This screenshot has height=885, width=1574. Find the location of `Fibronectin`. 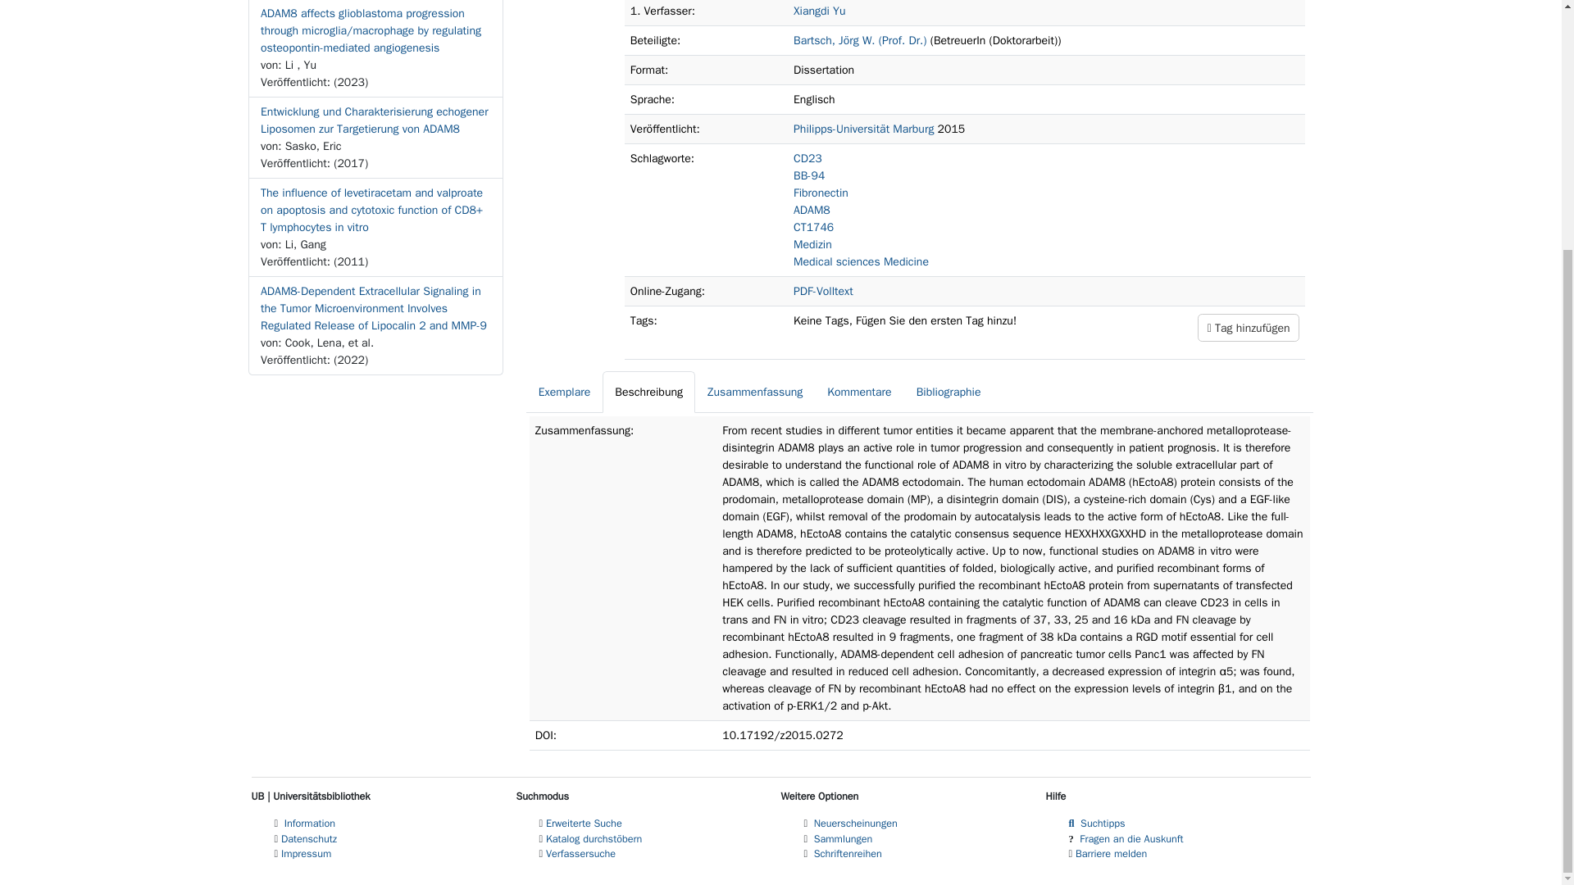

Fibronectin is located at coordinates (820, 193).